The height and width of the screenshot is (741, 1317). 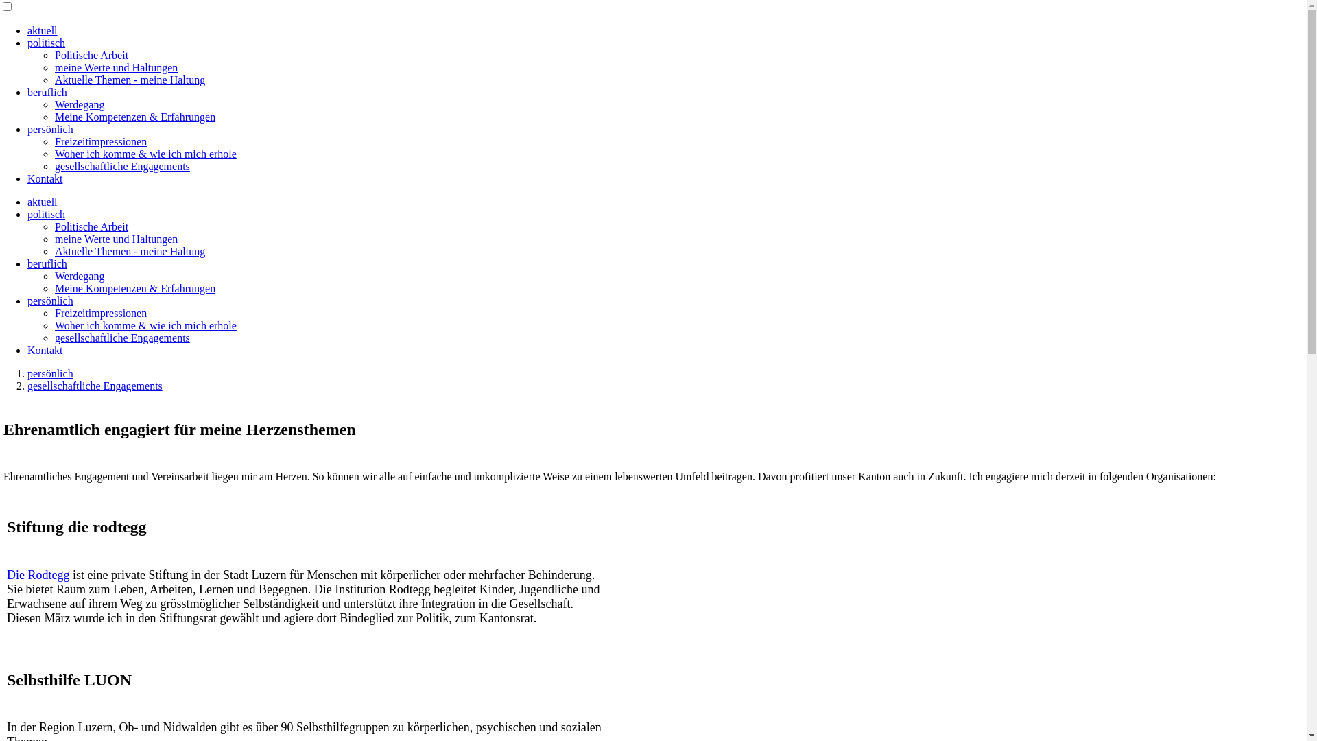 What do you see at coordinates (117, 239) in the screenshot?
I see `meine Werte und Haltungen` at bounding box center [117, 239].